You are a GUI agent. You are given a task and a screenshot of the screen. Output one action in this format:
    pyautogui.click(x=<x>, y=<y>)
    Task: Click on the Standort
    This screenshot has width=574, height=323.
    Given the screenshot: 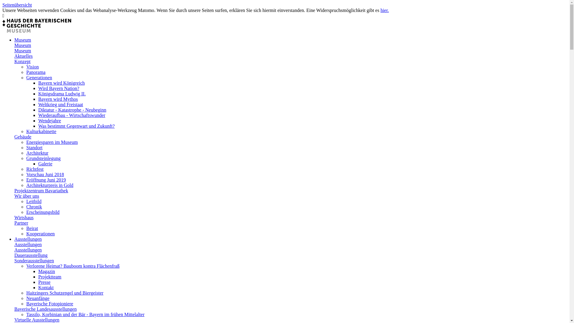 What is the action you would take?
    pyautogui.click(x=34, y=148)
    